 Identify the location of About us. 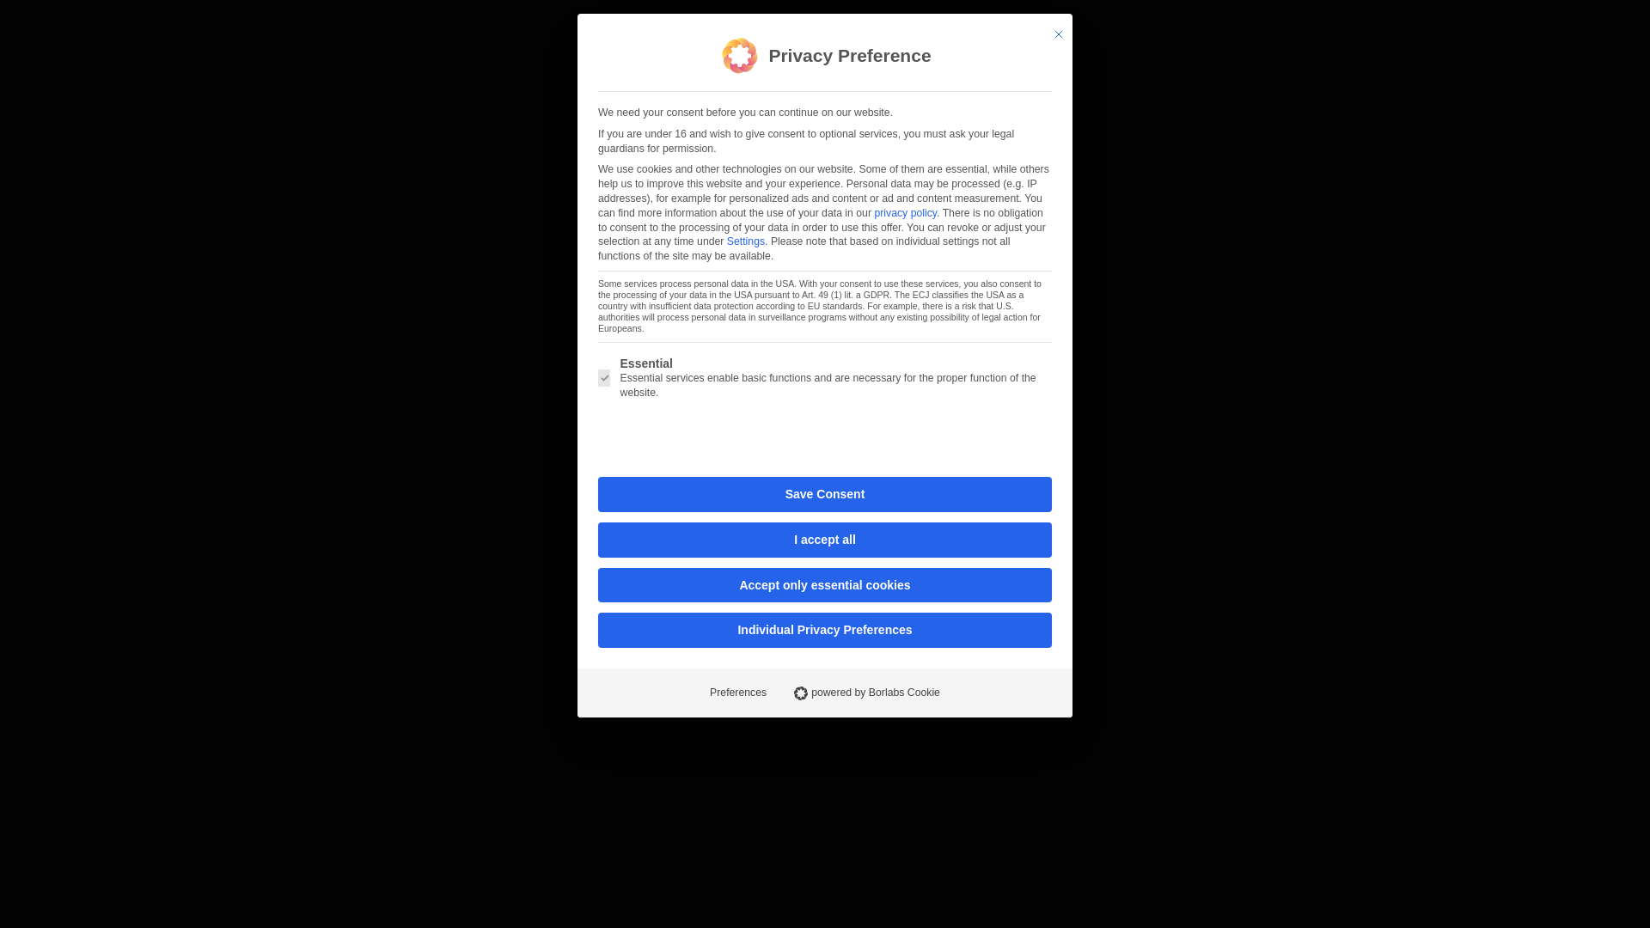
(739, 159).